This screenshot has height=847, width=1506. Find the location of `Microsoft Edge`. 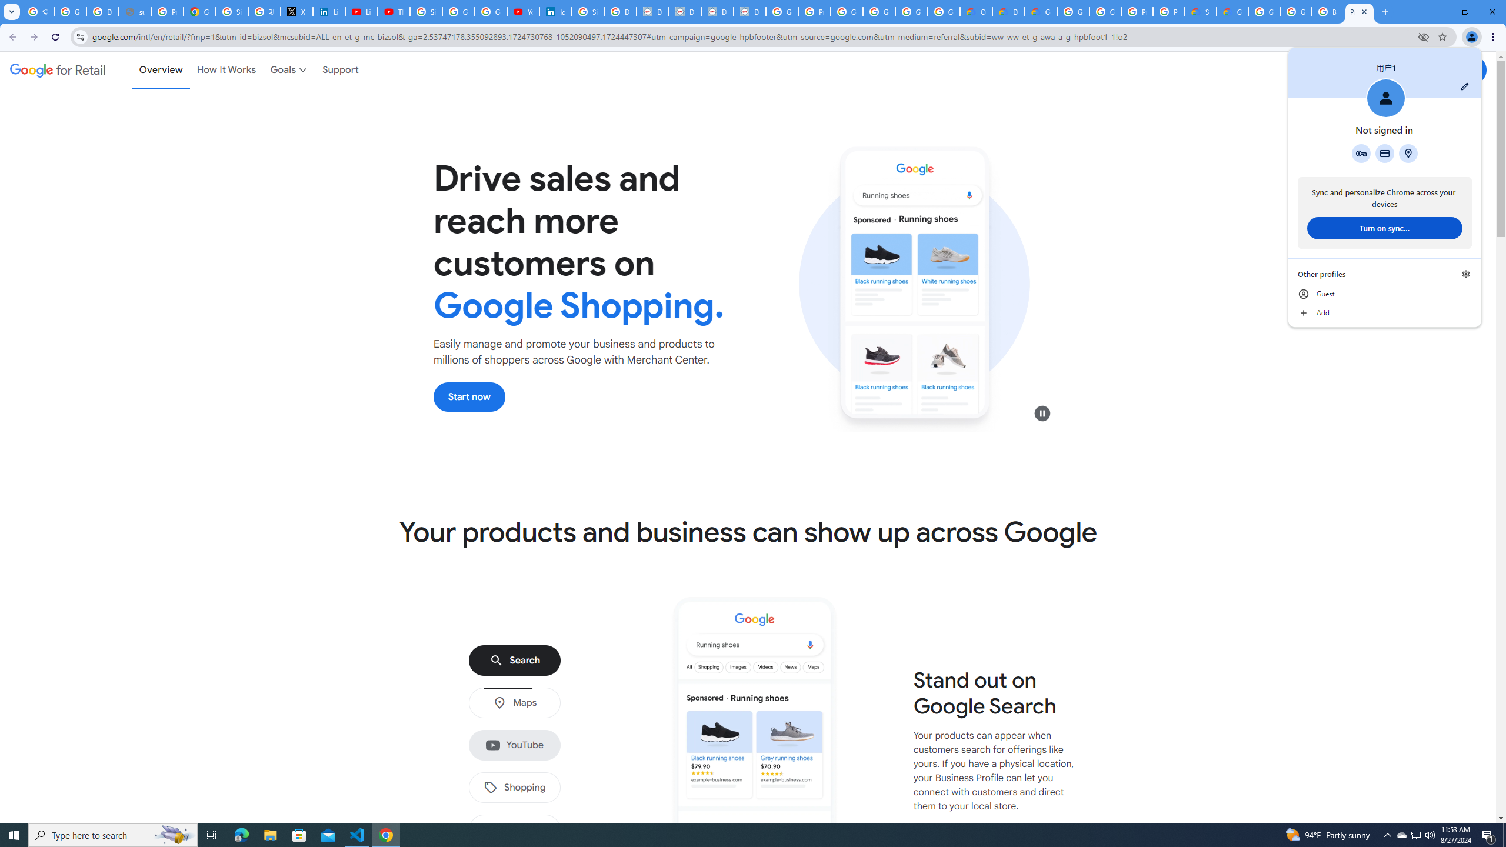

Microsoft Edge is located at coordinates (241, 835).